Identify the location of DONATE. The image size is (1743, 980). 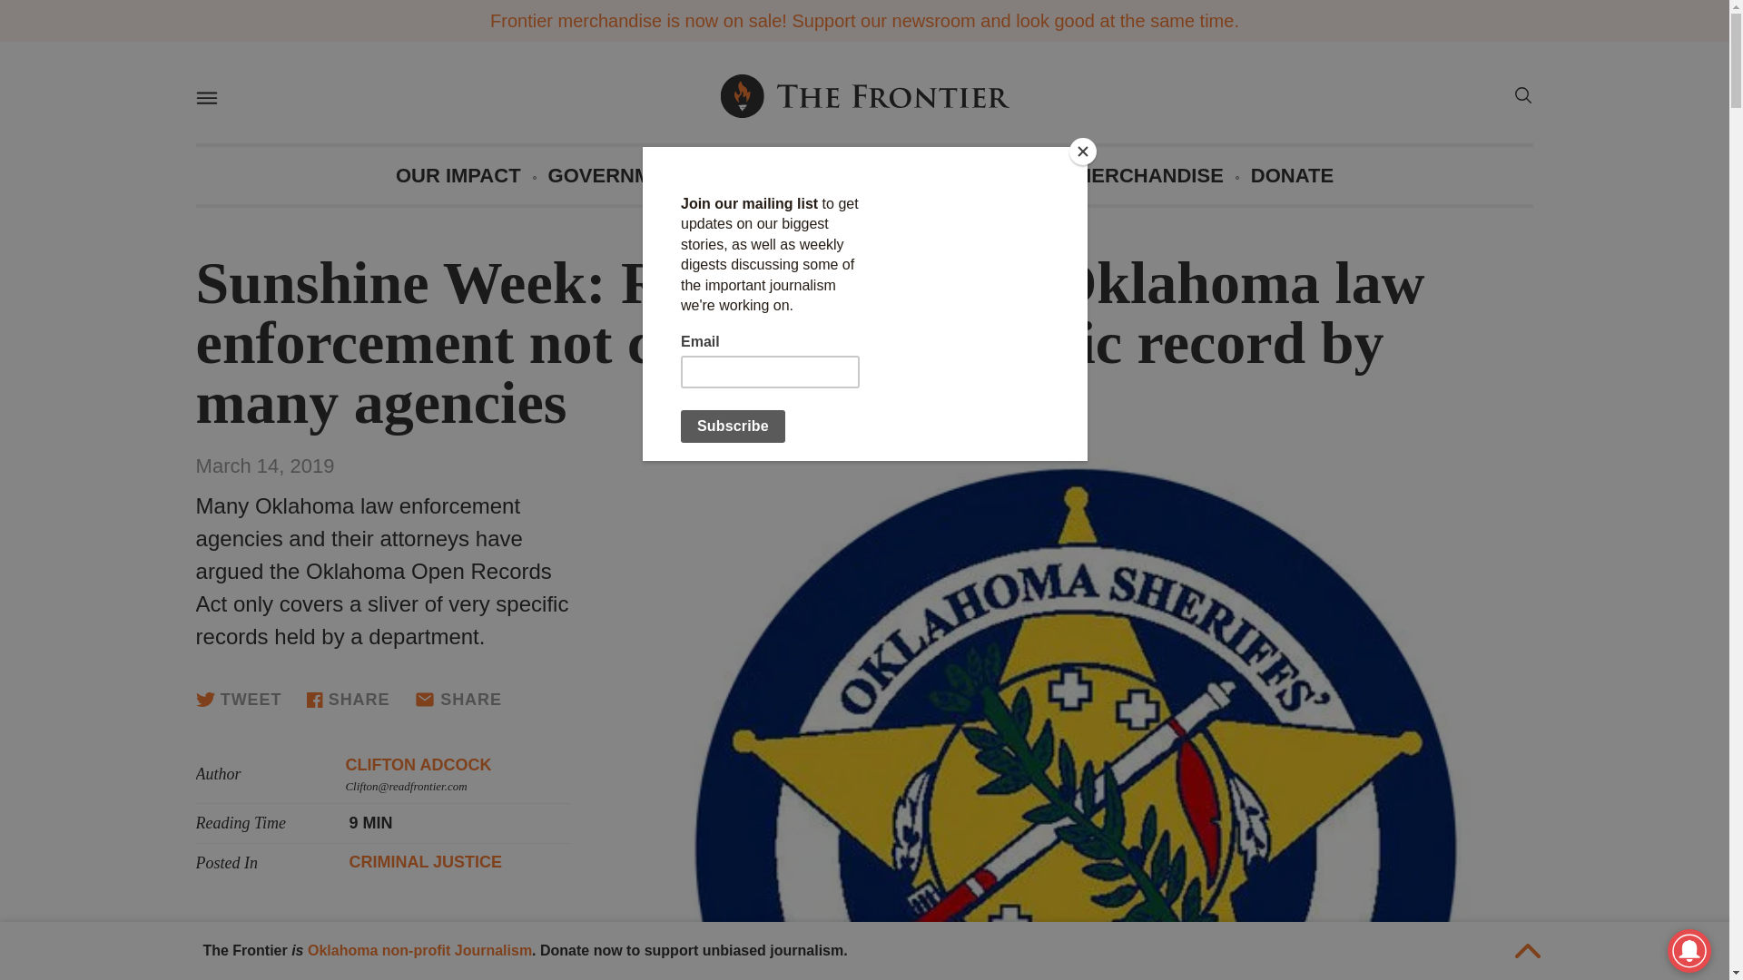
(1292, 175).